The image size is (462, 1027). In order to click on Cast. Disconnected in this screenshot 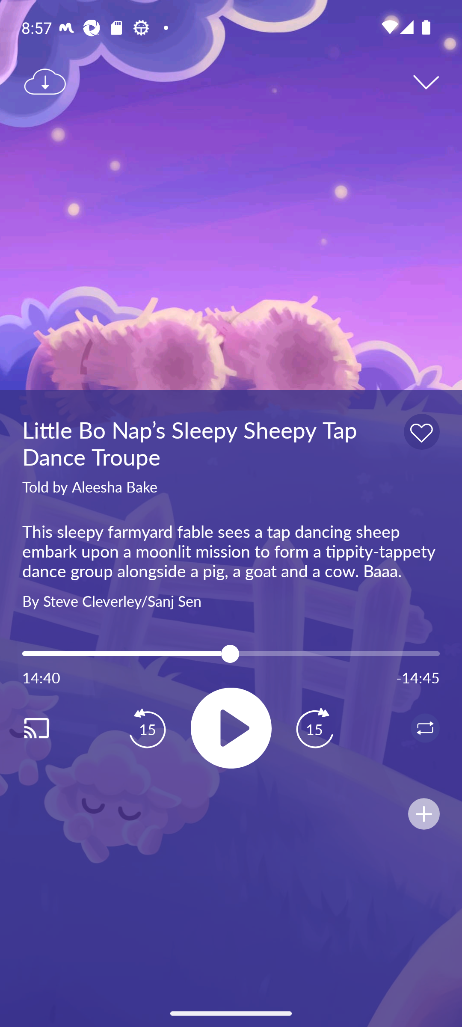, I will do `click(50, 728)`.